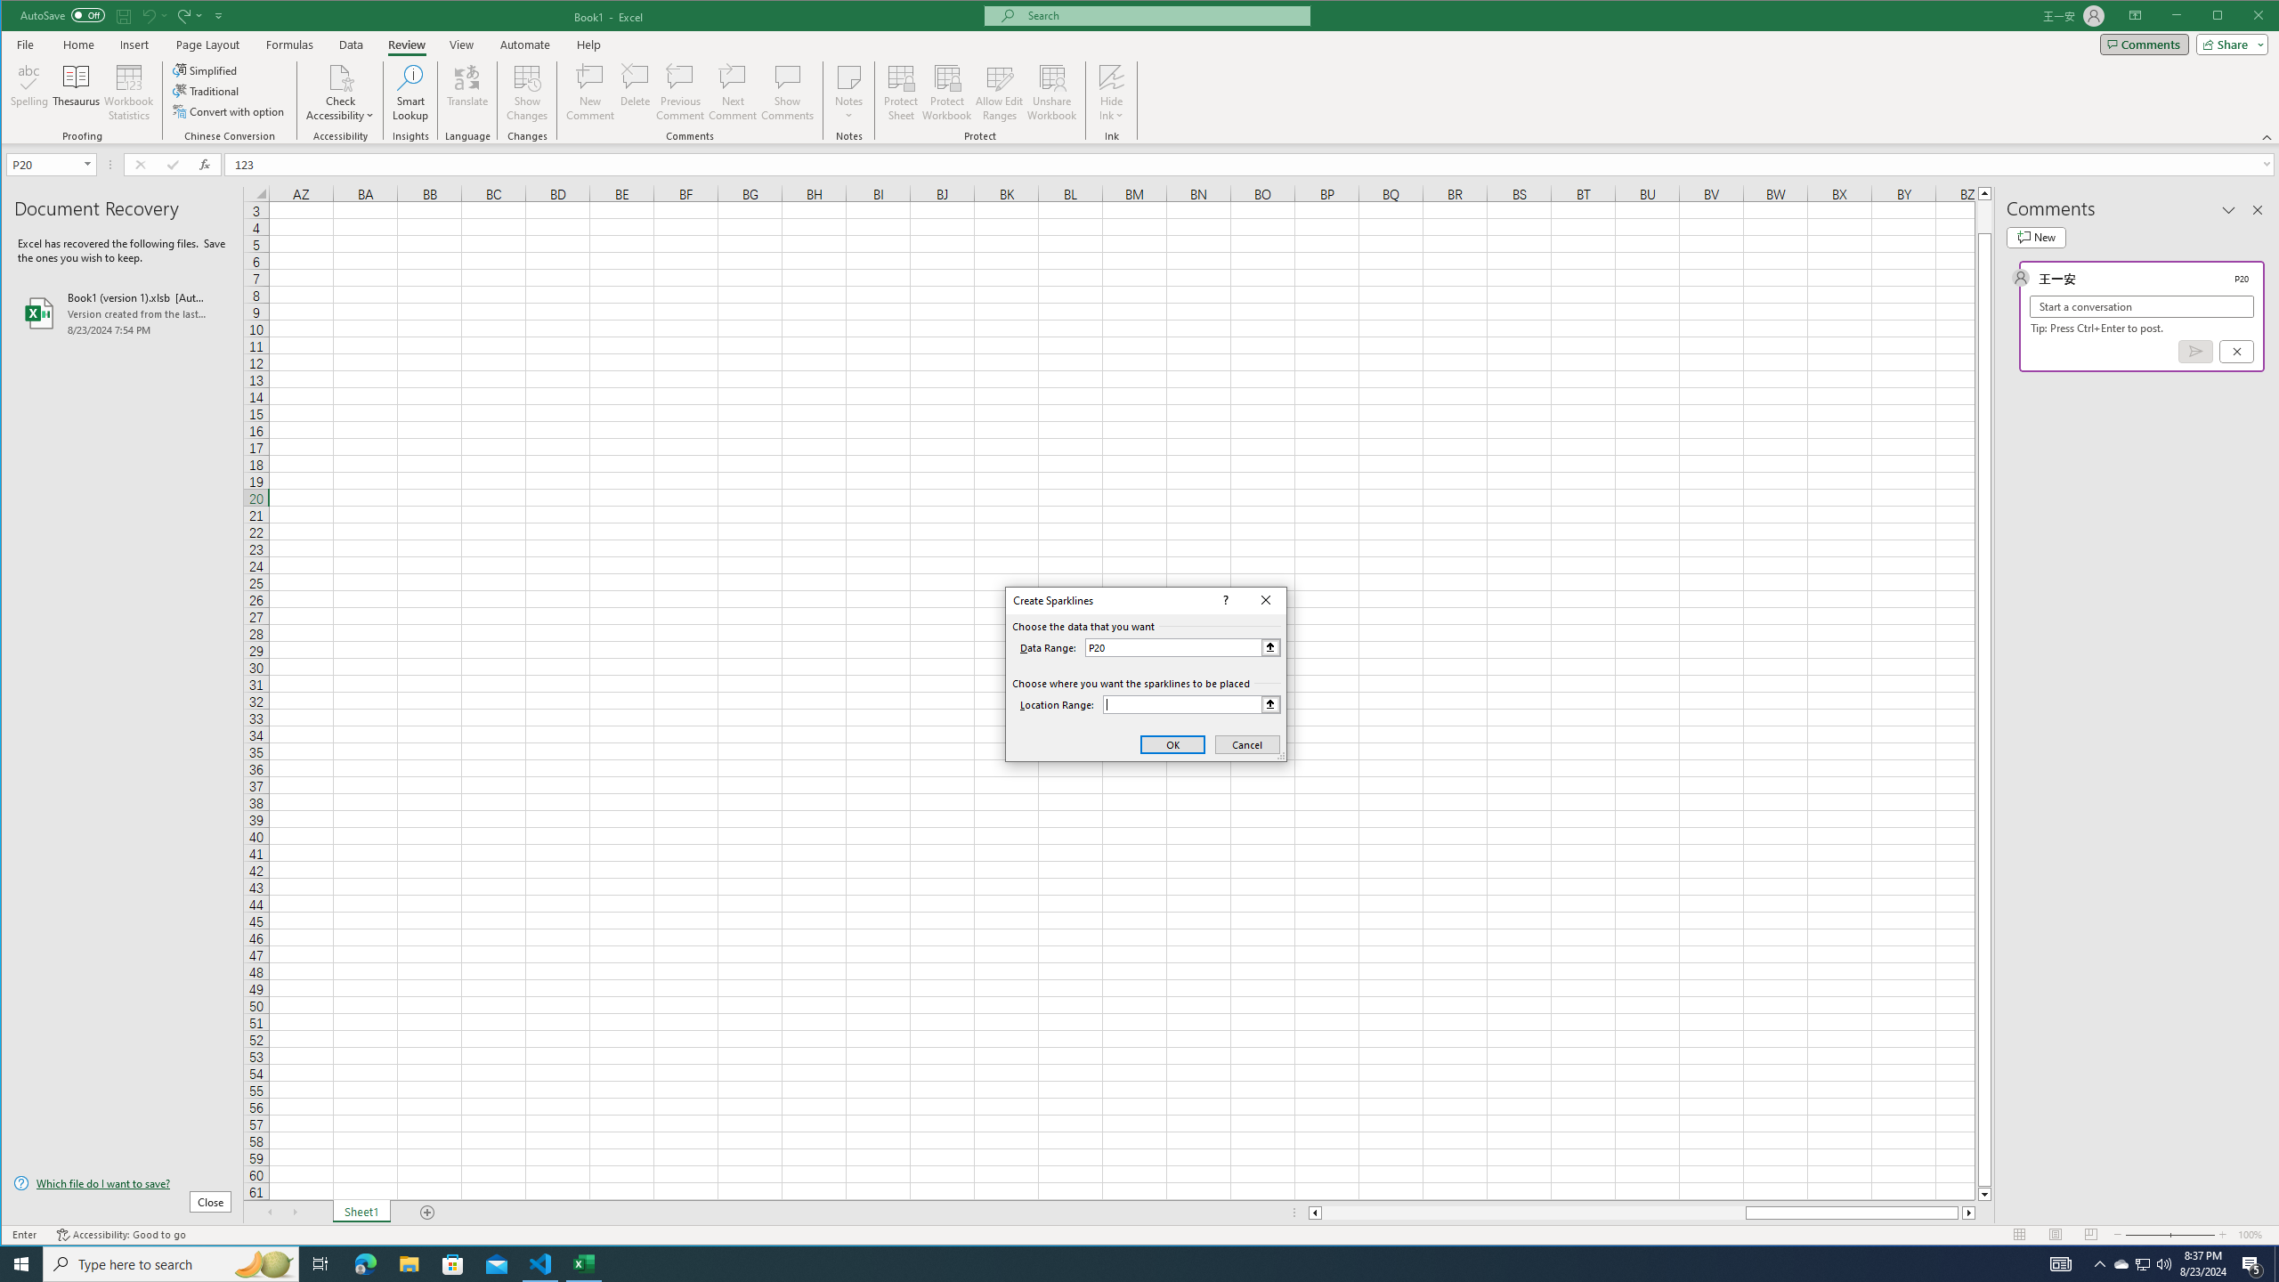  Describe the element at coordinates (2142, 1264) in the screenshot. I see `User Promoted Notification Area` at that location.